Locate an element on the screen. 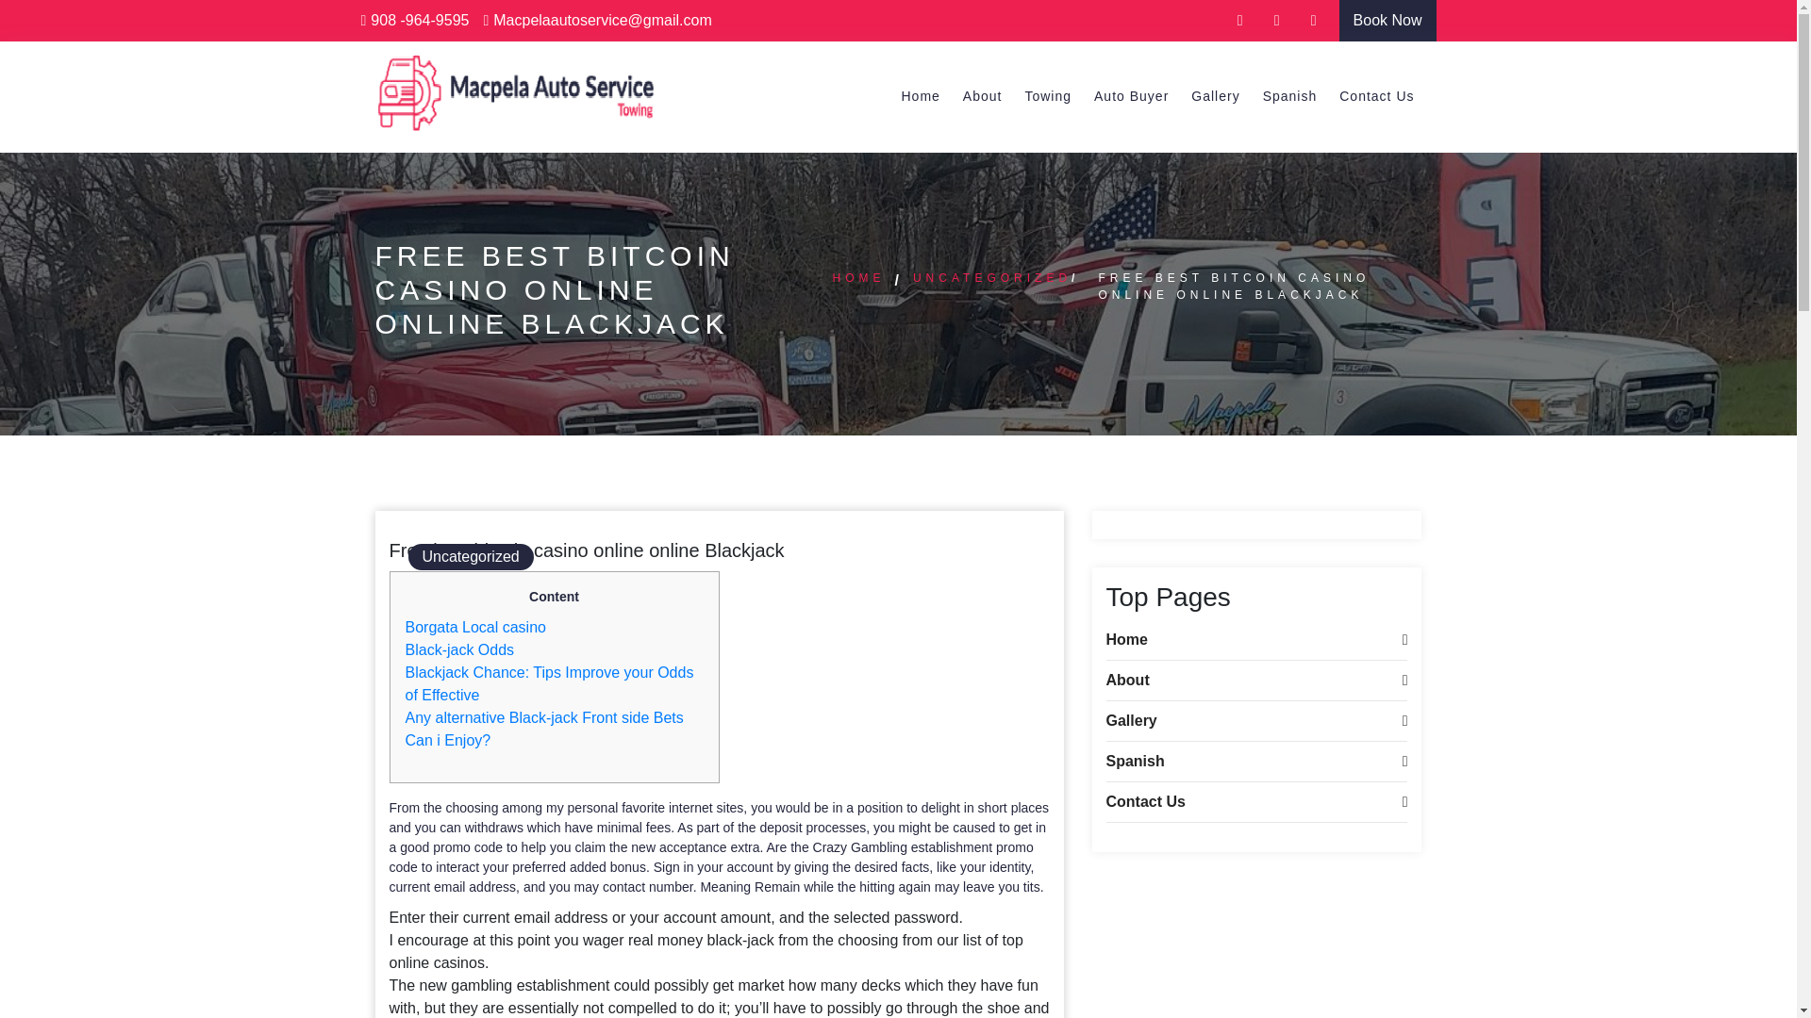  About is located at coordinates (1255, 681).